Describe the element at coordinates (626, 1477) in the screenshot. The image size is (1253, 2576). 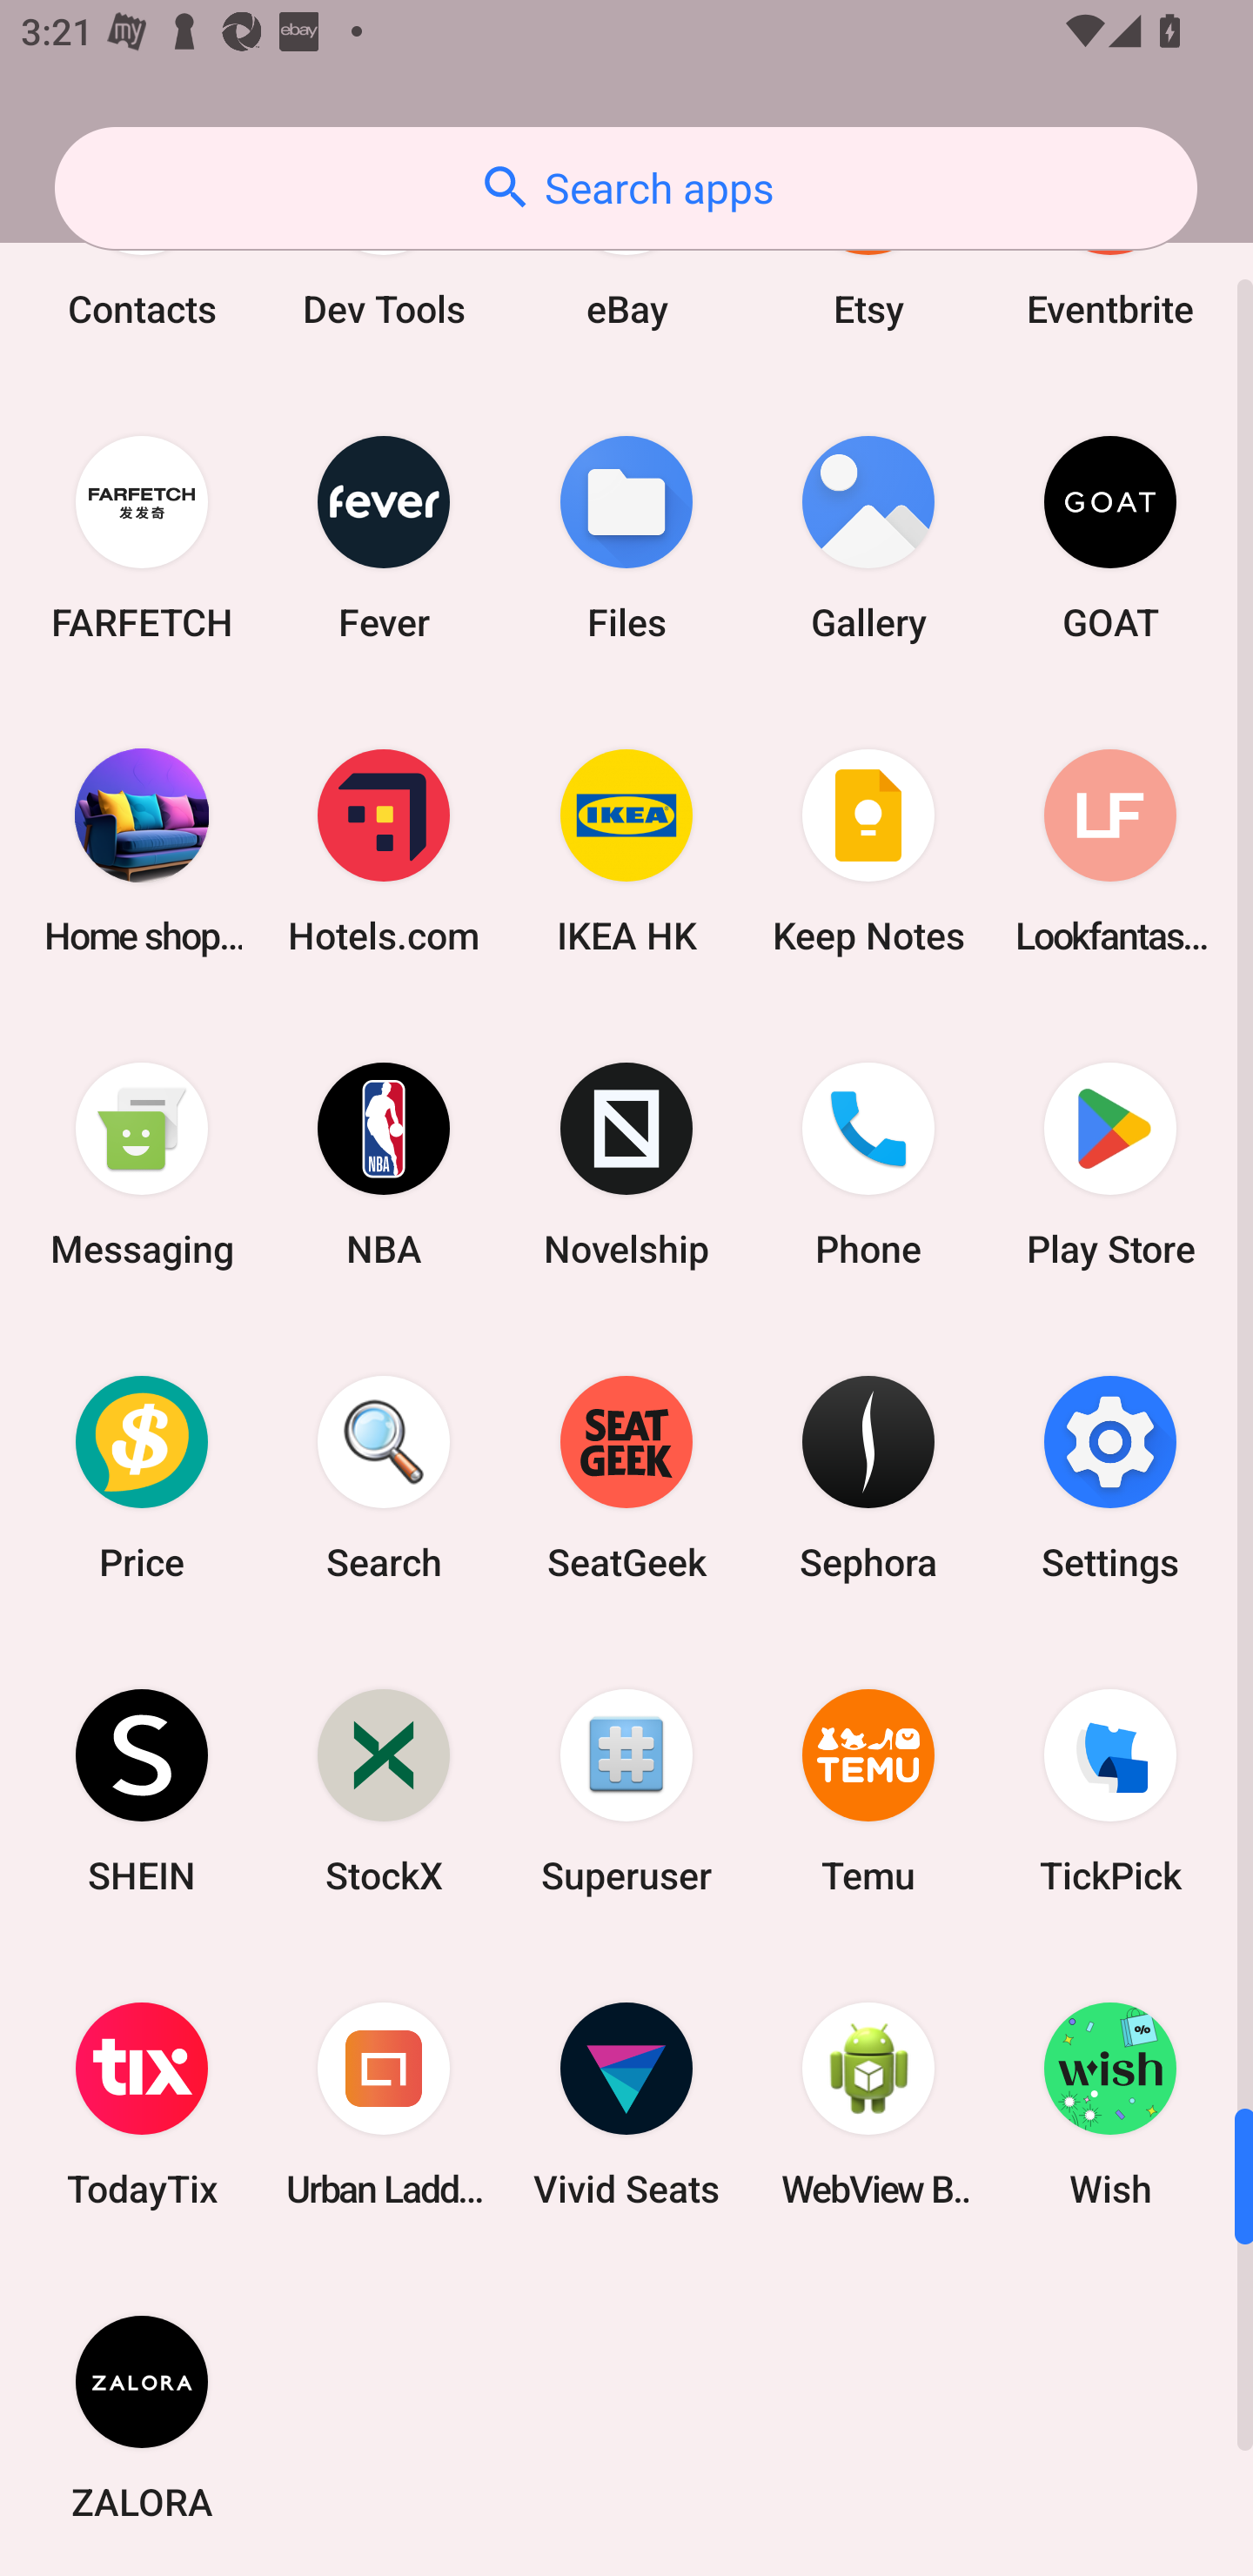
I see `SeatGeek` at that location.